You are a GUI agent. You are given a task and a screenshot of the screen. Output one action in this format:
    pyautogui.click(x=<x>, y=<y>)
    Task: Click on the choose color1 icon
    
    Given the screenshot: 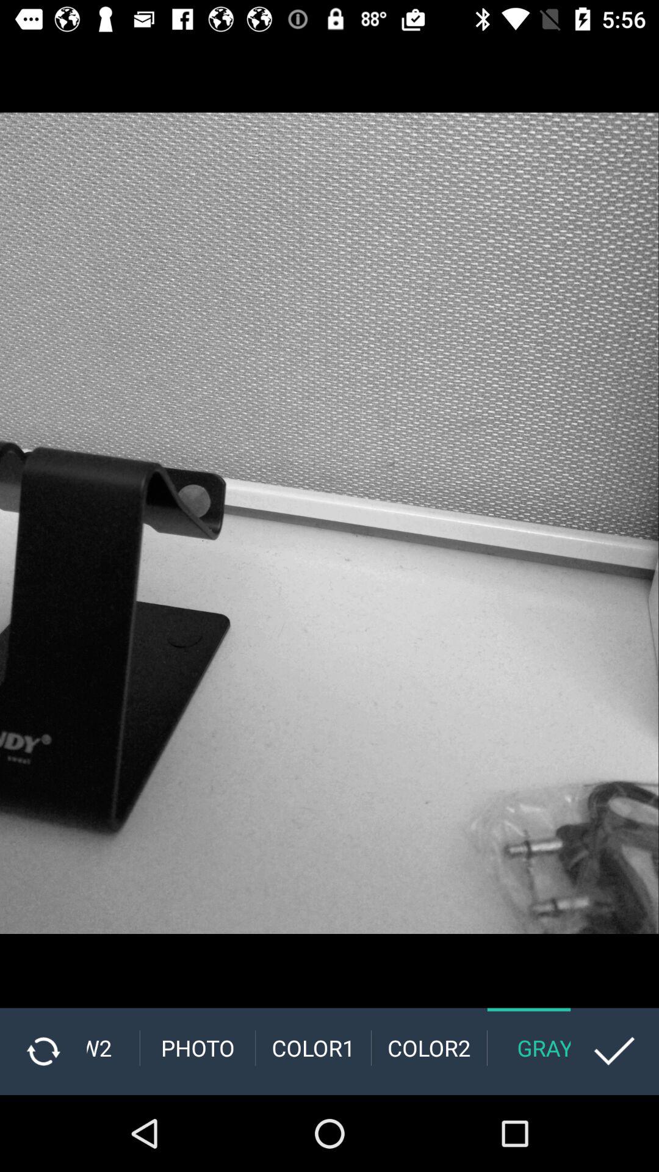 What is the action you would take?
    pyautogui.click(x=314, y=1047)
    